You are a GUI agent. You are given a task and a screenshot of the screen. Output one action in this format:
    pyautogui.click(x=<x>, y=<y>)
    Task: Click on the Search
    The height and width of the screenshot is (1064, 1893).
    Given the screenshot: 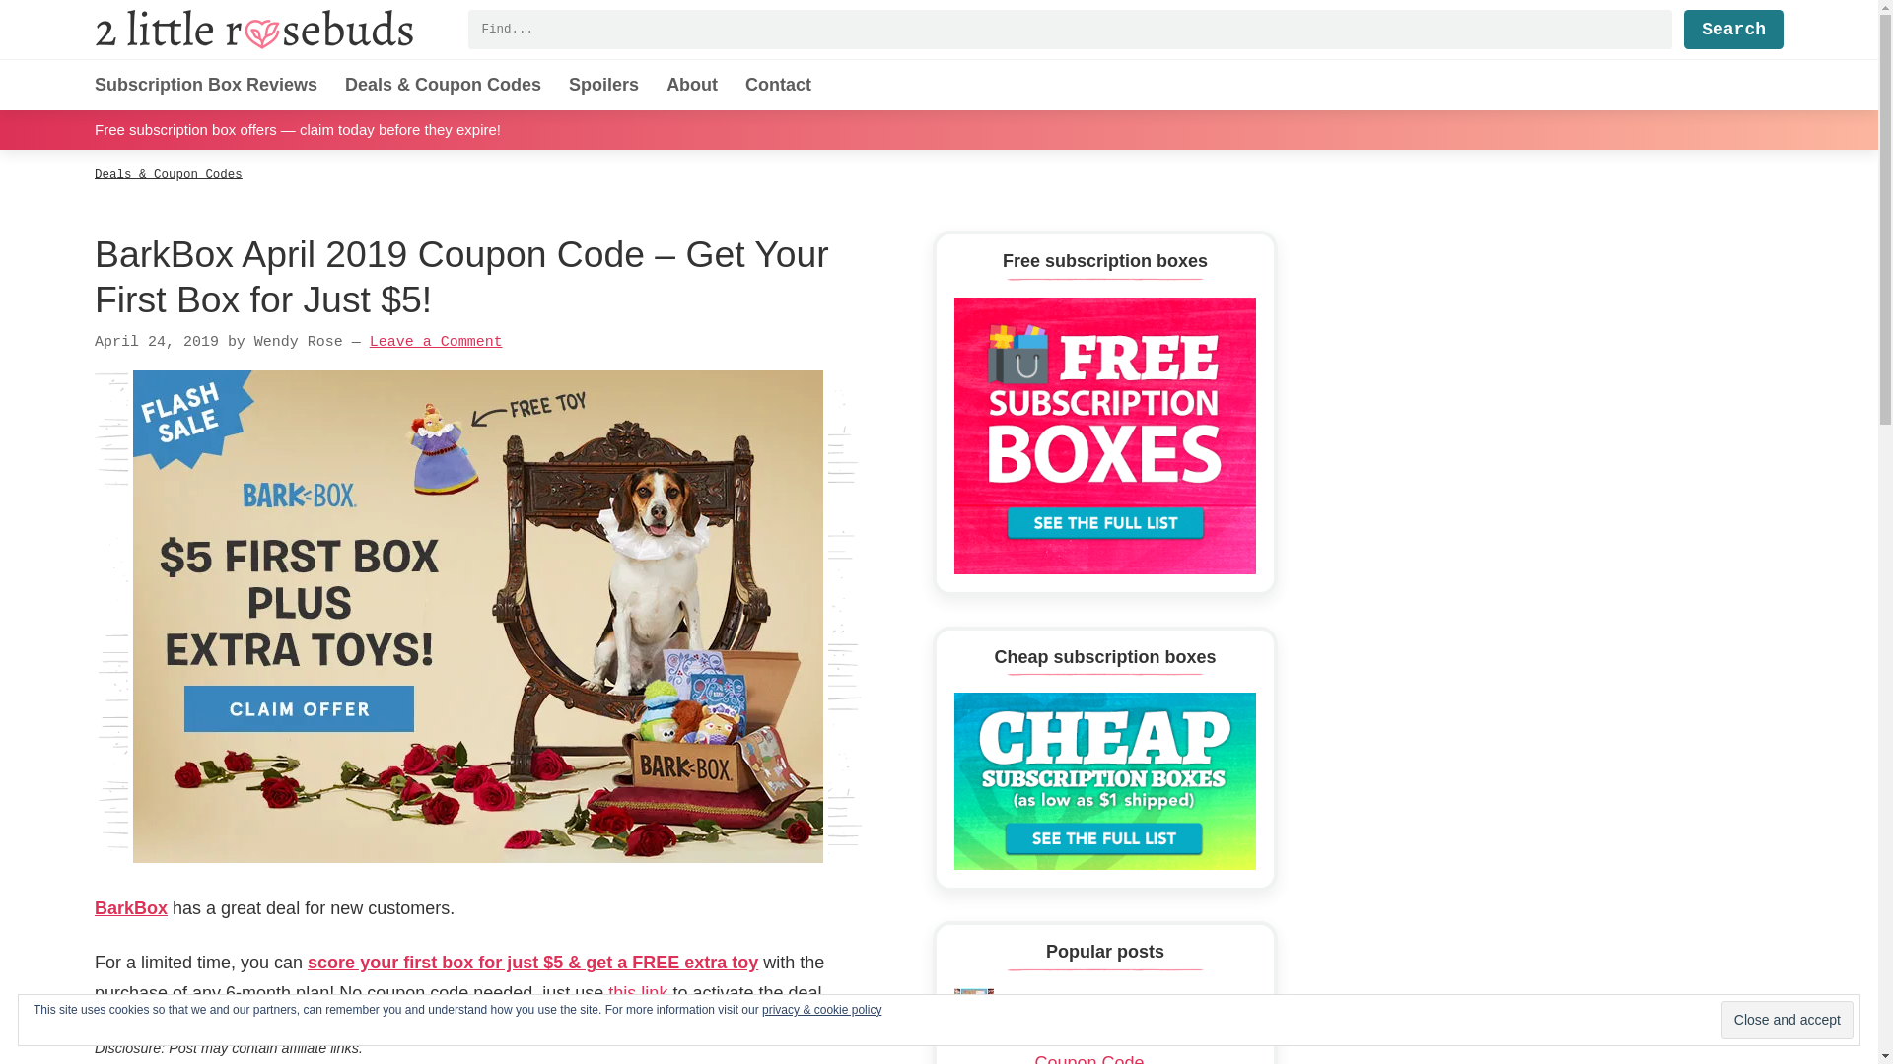 What is the action you would take?
    pyautogui.click(x=1733, y=29)
    